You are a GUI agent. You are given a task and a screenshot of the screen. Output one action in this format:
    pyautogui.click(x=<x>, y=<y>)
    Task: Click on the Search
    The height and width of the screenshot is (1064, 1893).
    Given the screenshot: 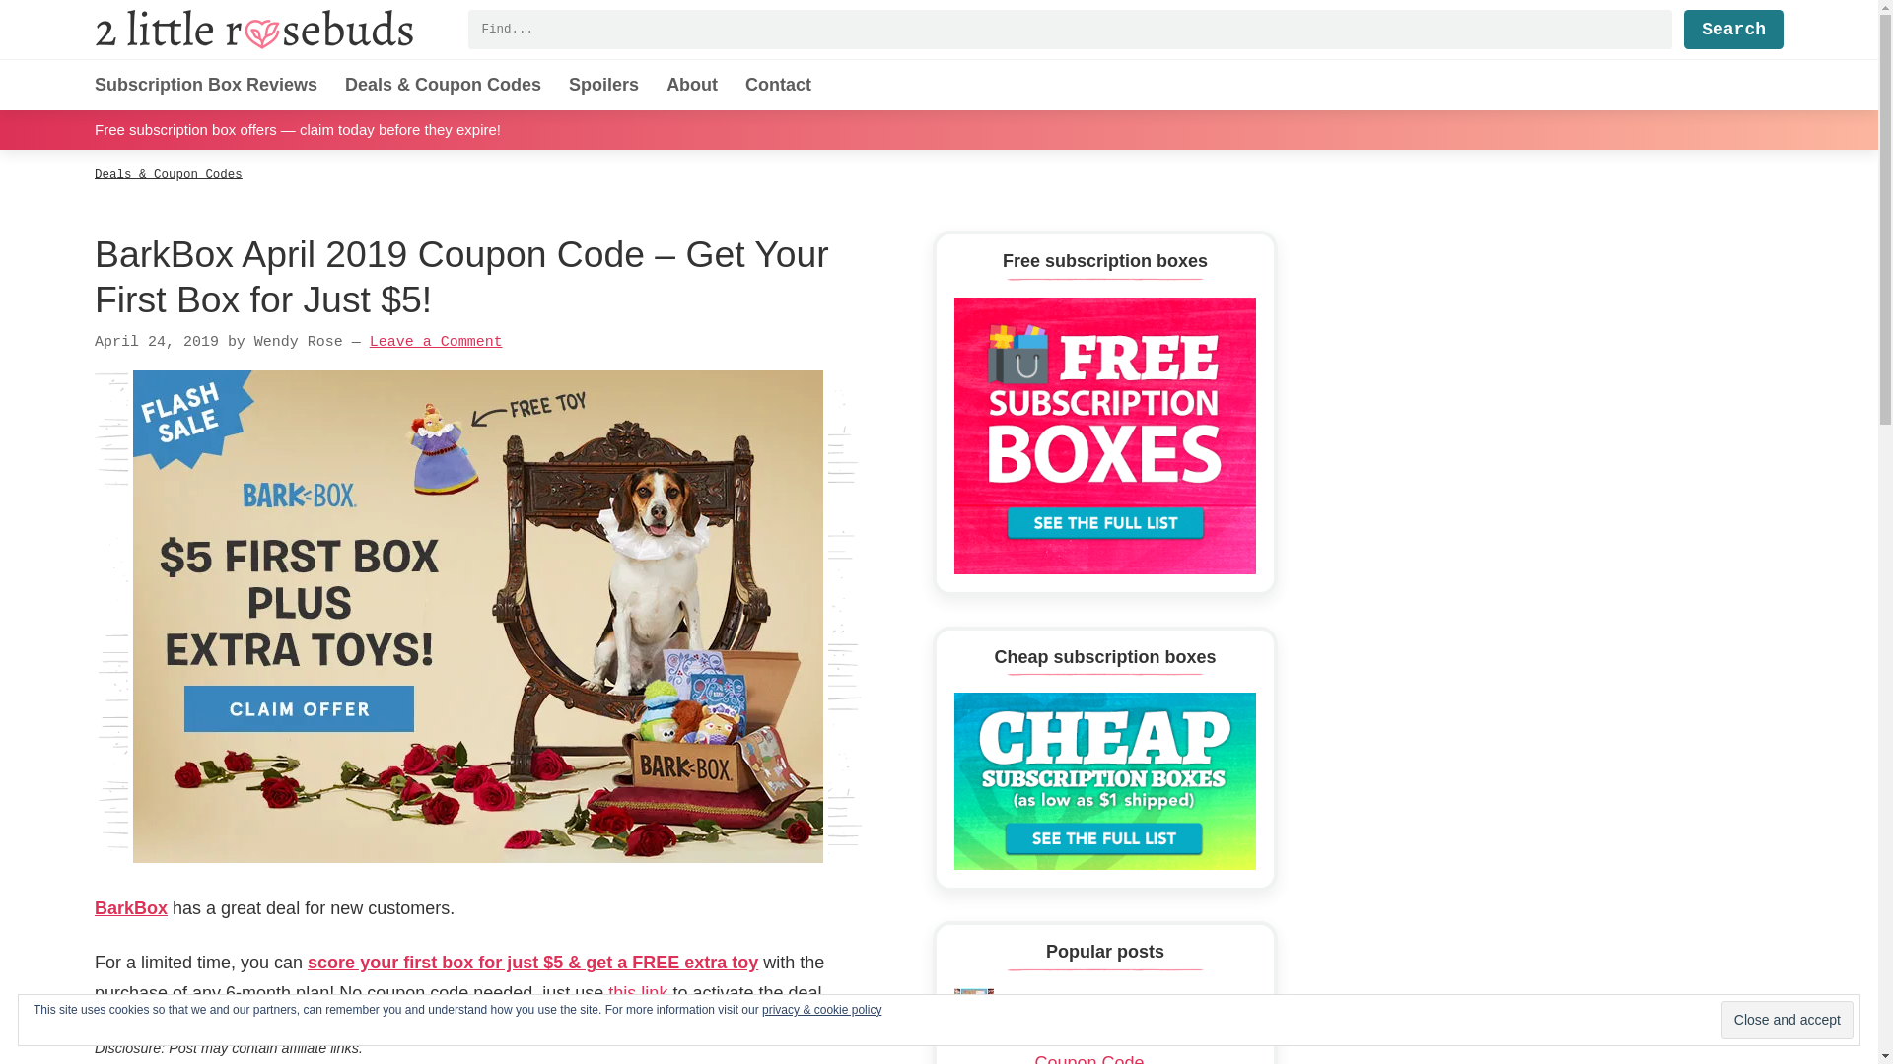 What is the action you would take?
    pyautogui.click(x=1733, y=29)
    